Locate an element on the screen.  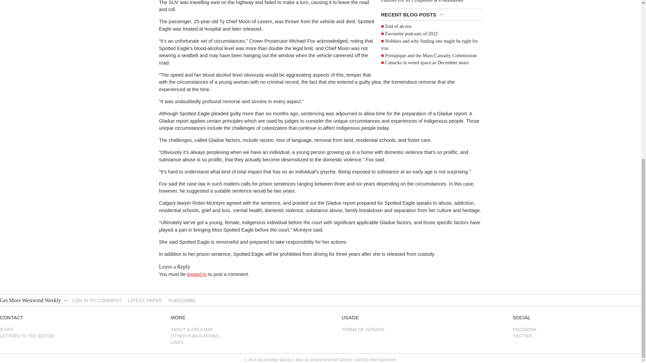
Canucks in weird space as December nears is located at coordinates (427, 63).